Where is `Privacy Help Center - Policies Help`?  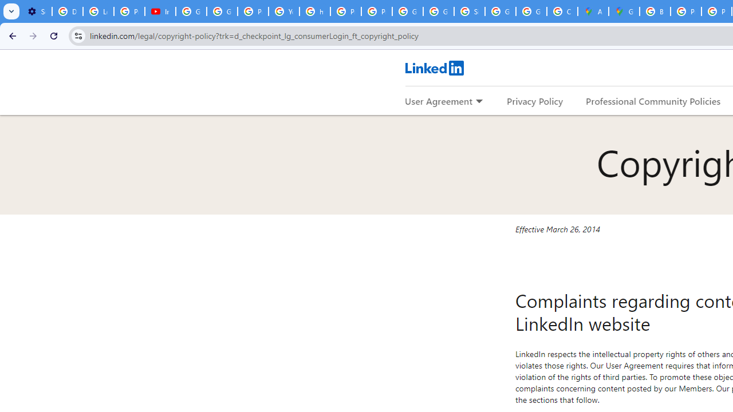 Privacy Help Center - Policies Help is located at coordinates (686, 11).